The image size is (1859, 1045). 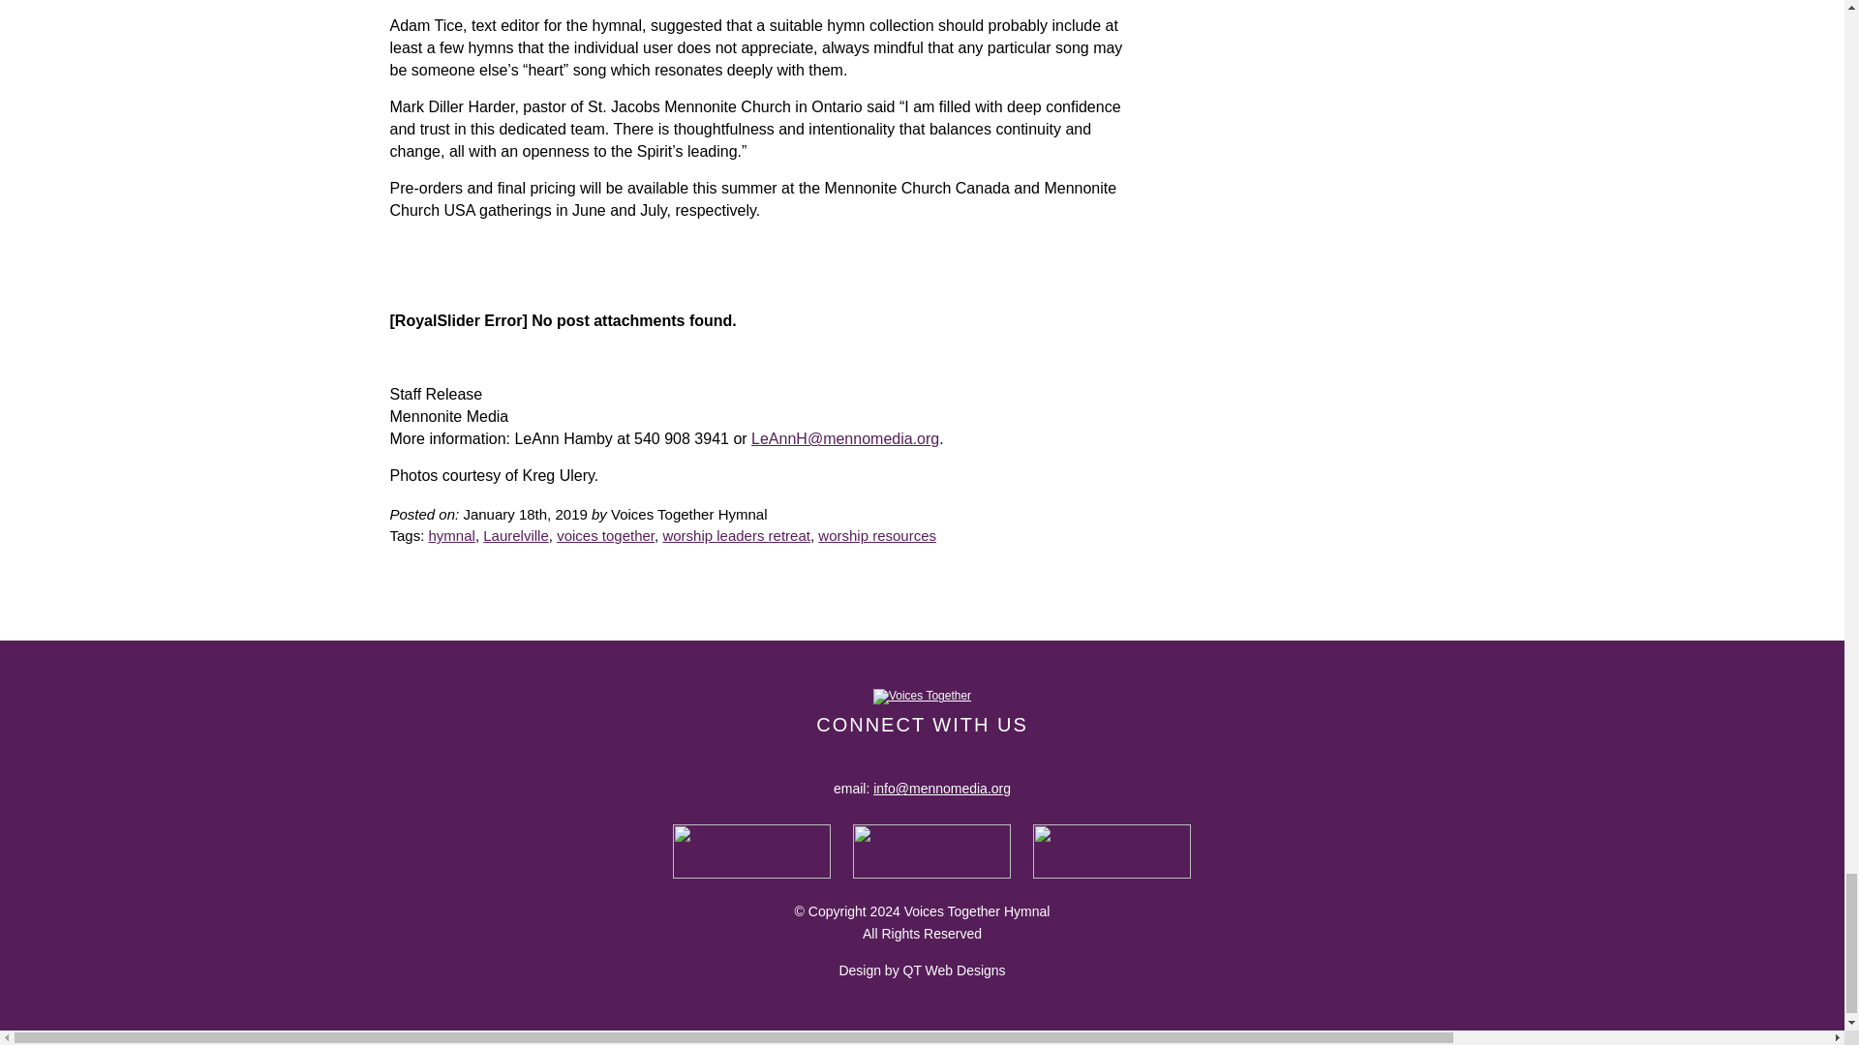 What do you see at coordinates (604, 535) in the screenshot?
I see `voices together` at bounding box center [604, 535].